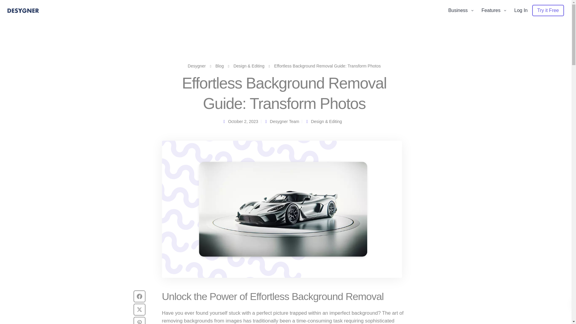 The image size is (576, 324). Describe the element at coordinates (493, 10) in the screenshot. I see `Features` at that location.